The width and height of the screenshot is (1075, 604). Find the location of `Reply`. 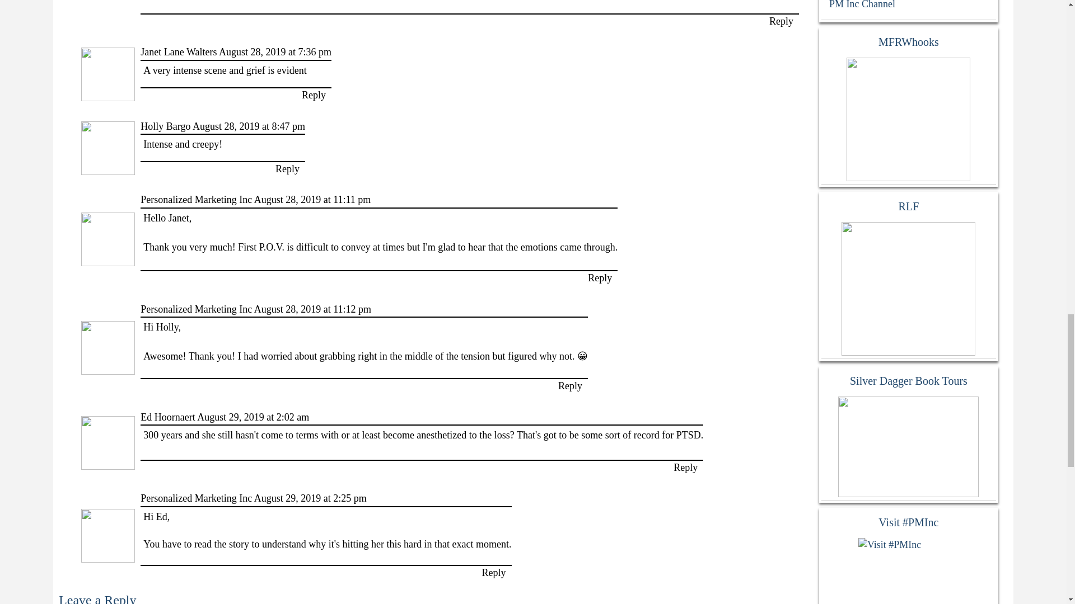

Reply is located at coordinates (314, 95).